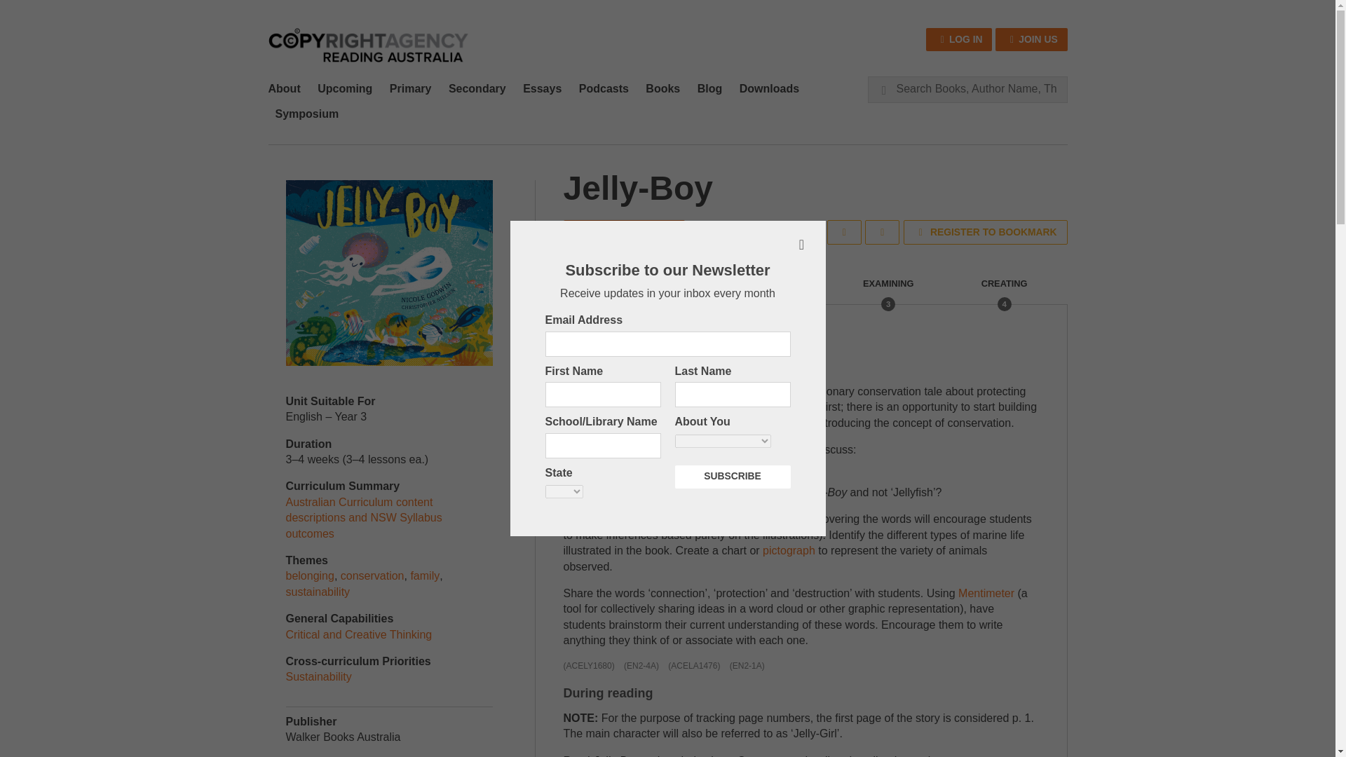  What do you see at coordinates (967, 88) in the screenshot?
I see `Search for:` at bounding box center [967, 88].